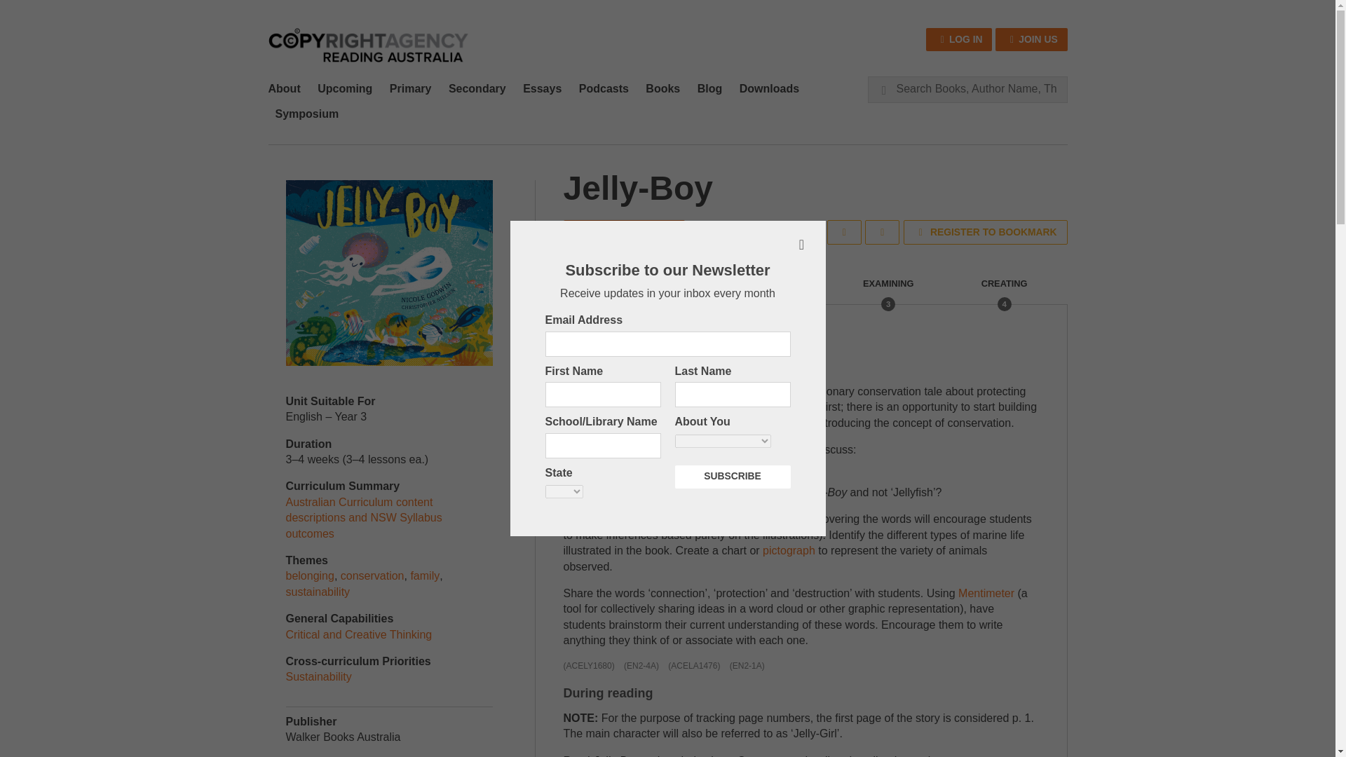  What do you see at coordinates (967, 88) in the screenshot?
I see `Search for:` at bounding box center [967, 88].